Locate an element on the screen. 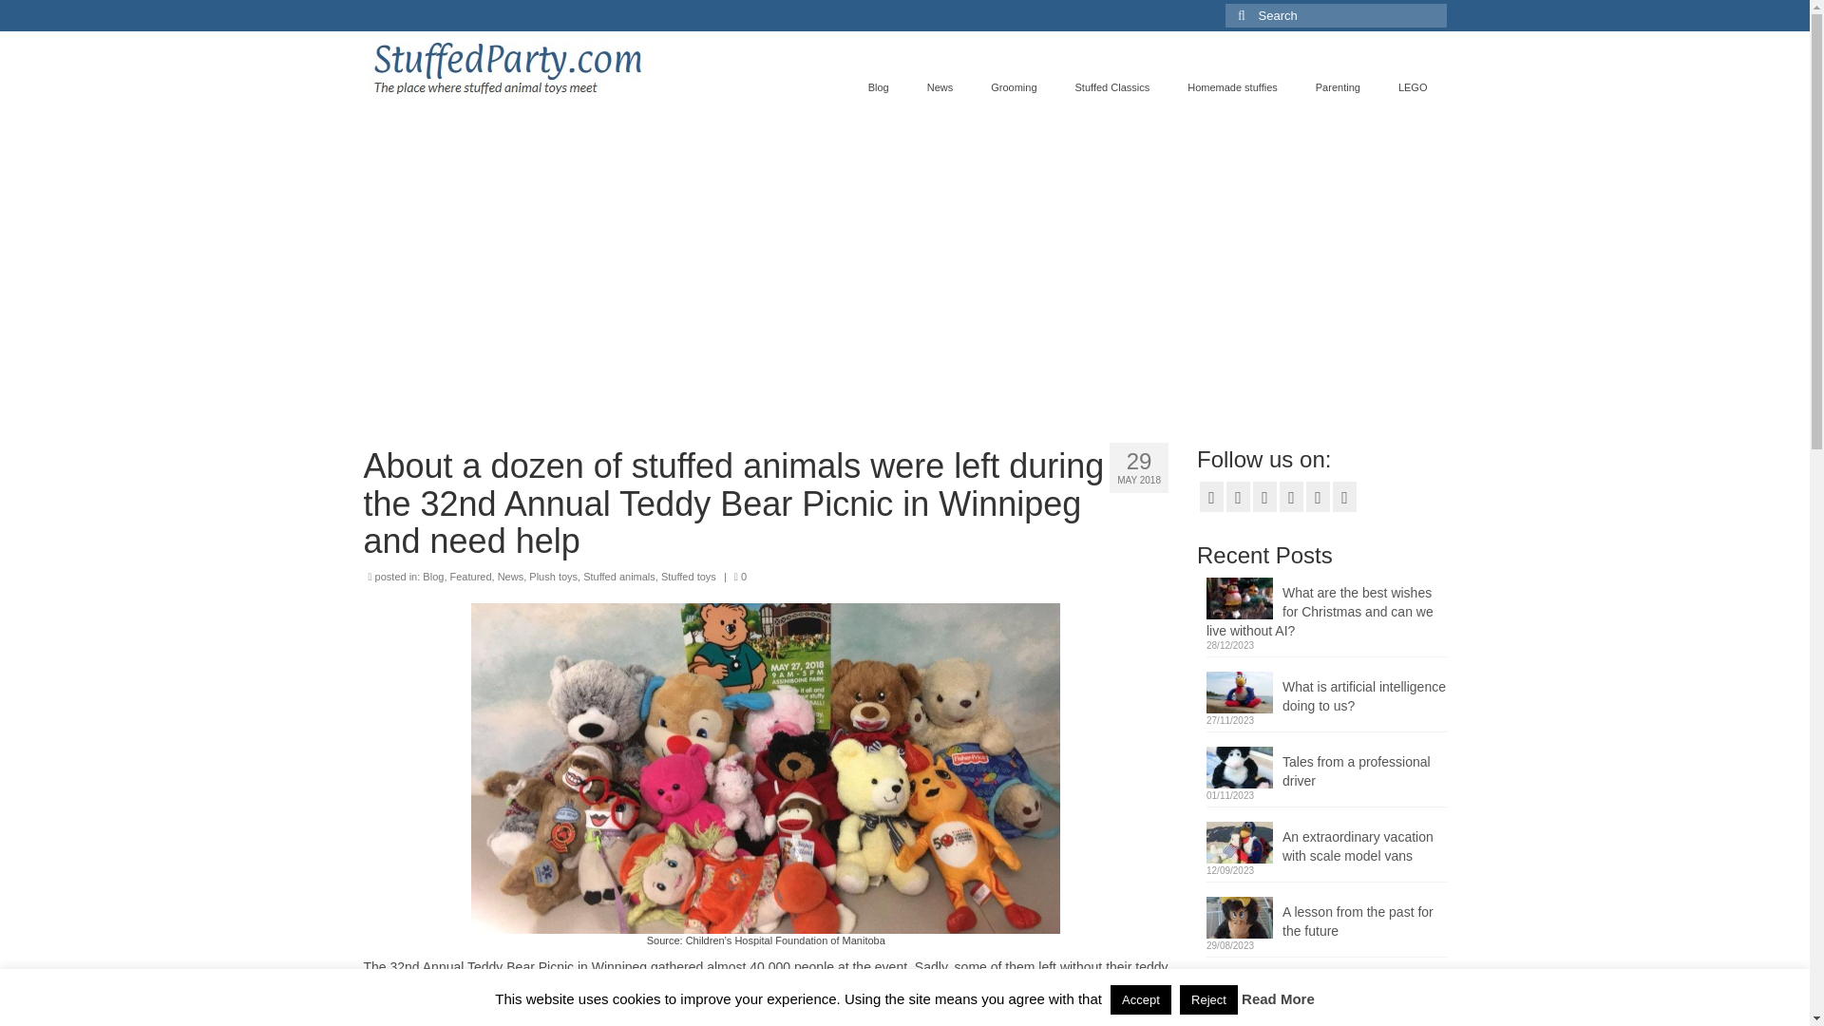 The width and height of the screenshot is (1824, 1026). Grooming is located at coordinates (1014, 87).